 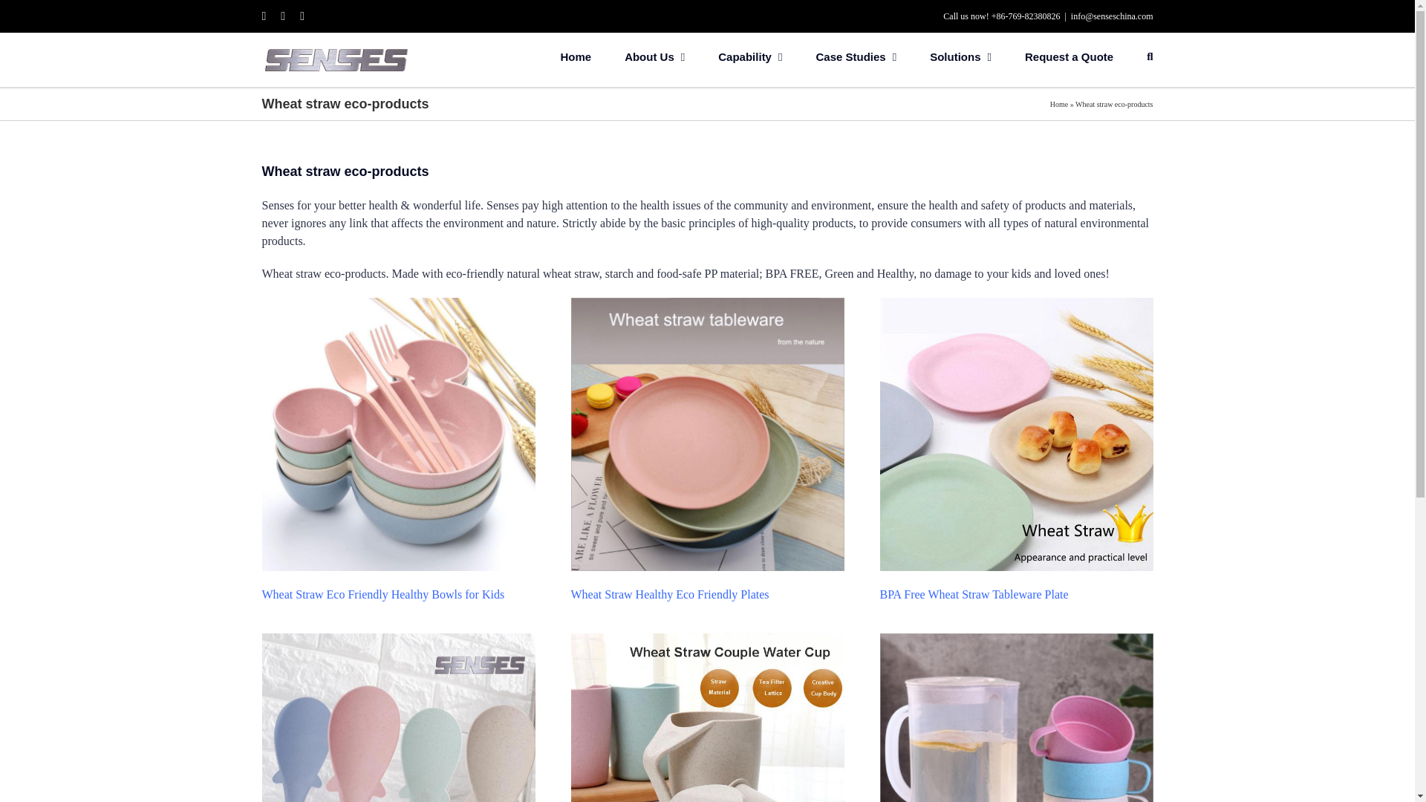 I want to click on Solutions, so click(x=960, y=55).